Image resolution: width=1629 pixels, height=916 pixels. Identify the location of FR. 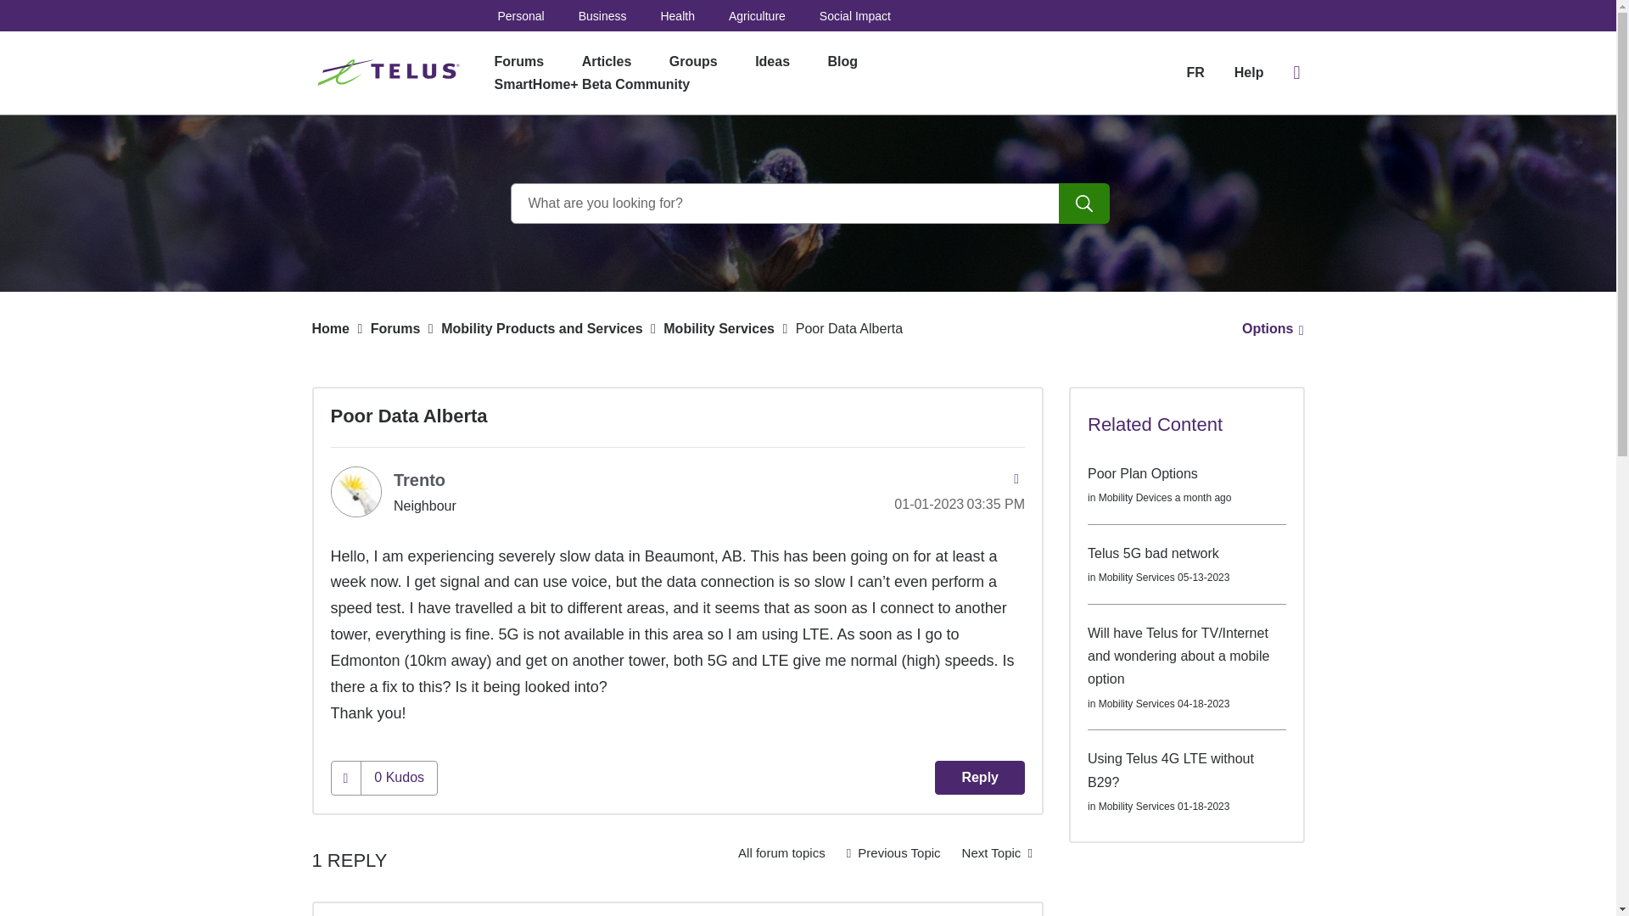
(1195, 71).